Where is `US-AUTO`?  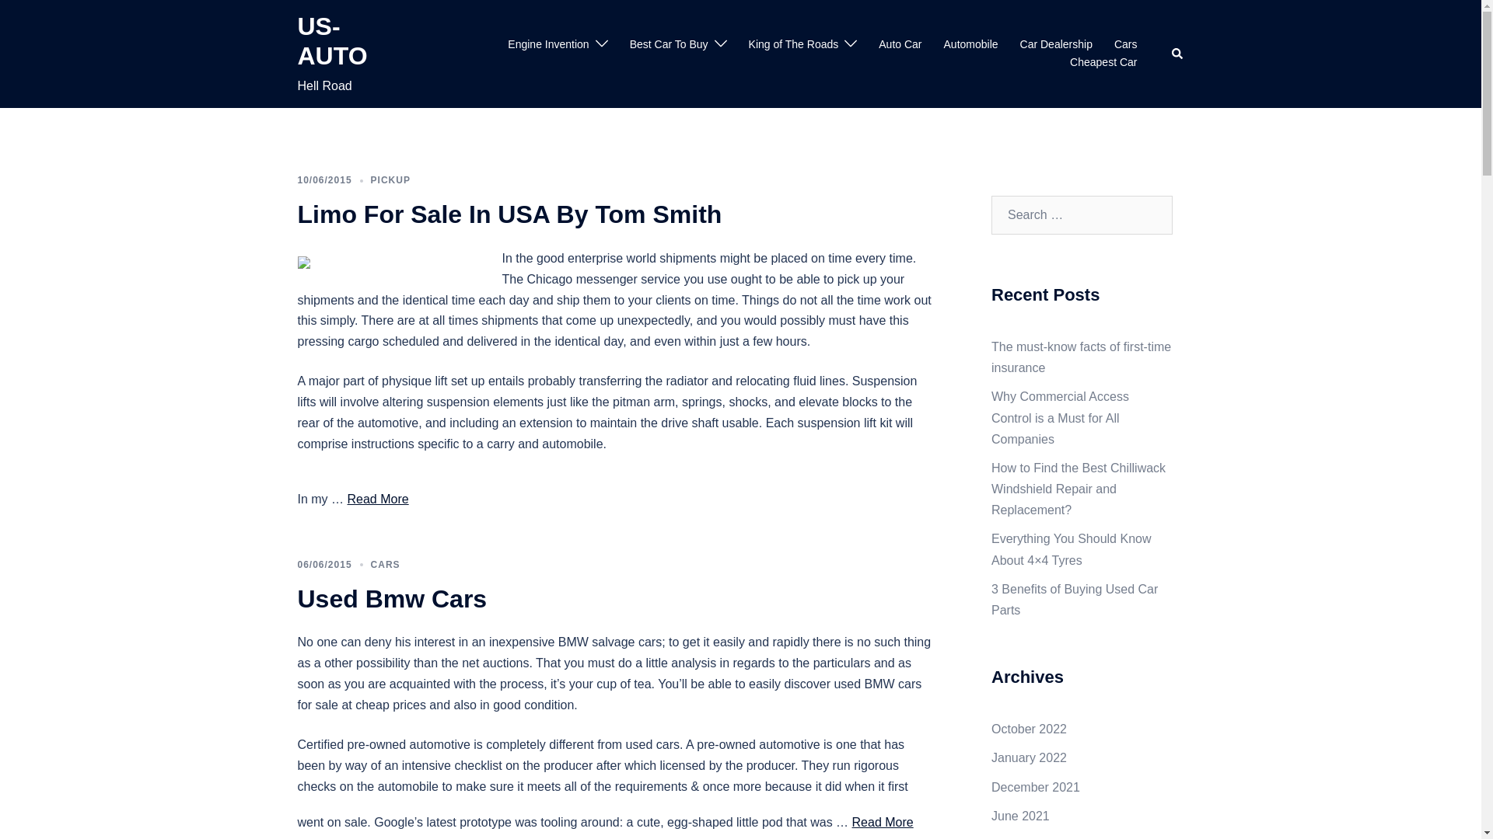 US-AUTO is located at coordinates (332, 40).